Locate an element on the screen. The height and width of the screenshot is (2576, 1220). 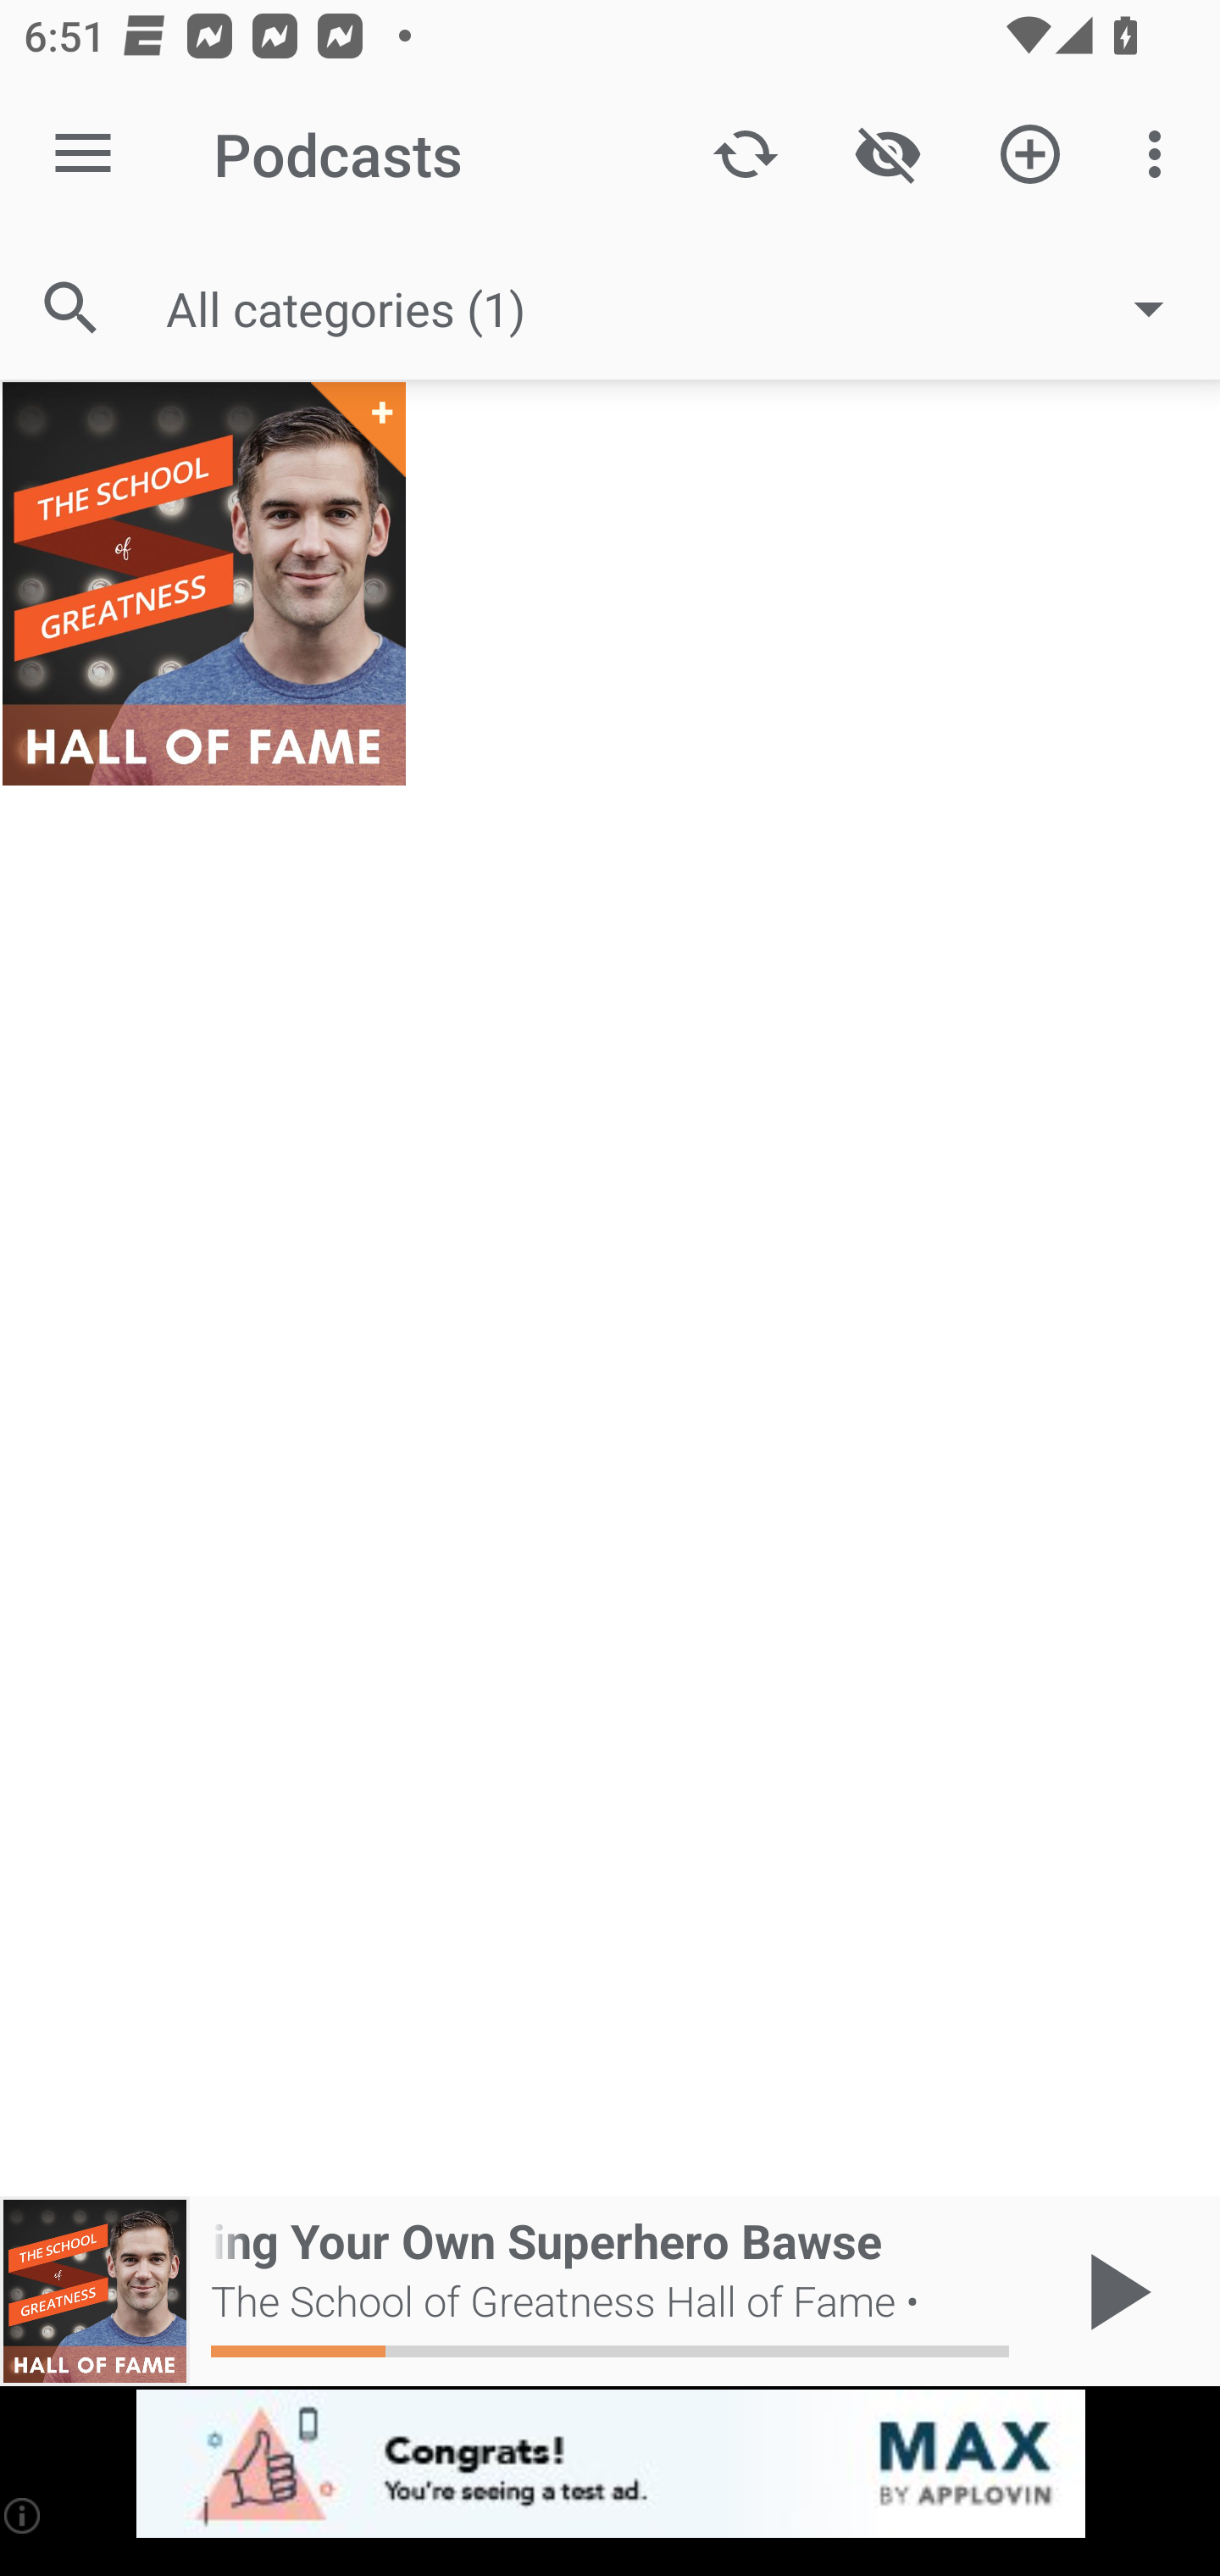
Show / Hide played content is located at coordinates (887, 154).